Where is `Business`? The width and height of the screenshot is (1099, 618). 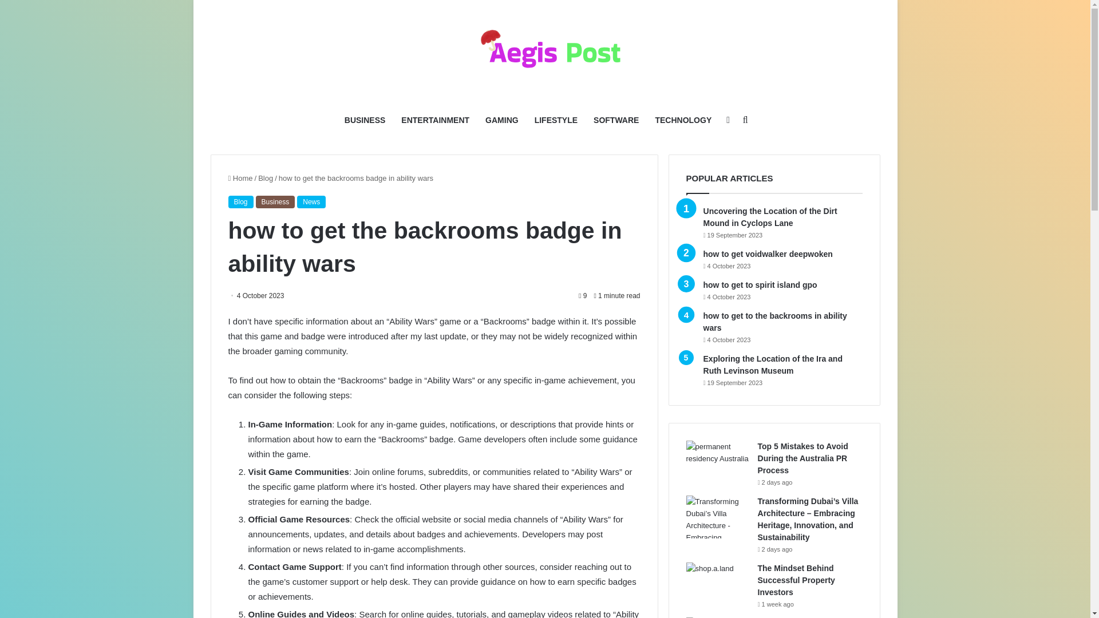
Business is located at coordinates (276, 201).